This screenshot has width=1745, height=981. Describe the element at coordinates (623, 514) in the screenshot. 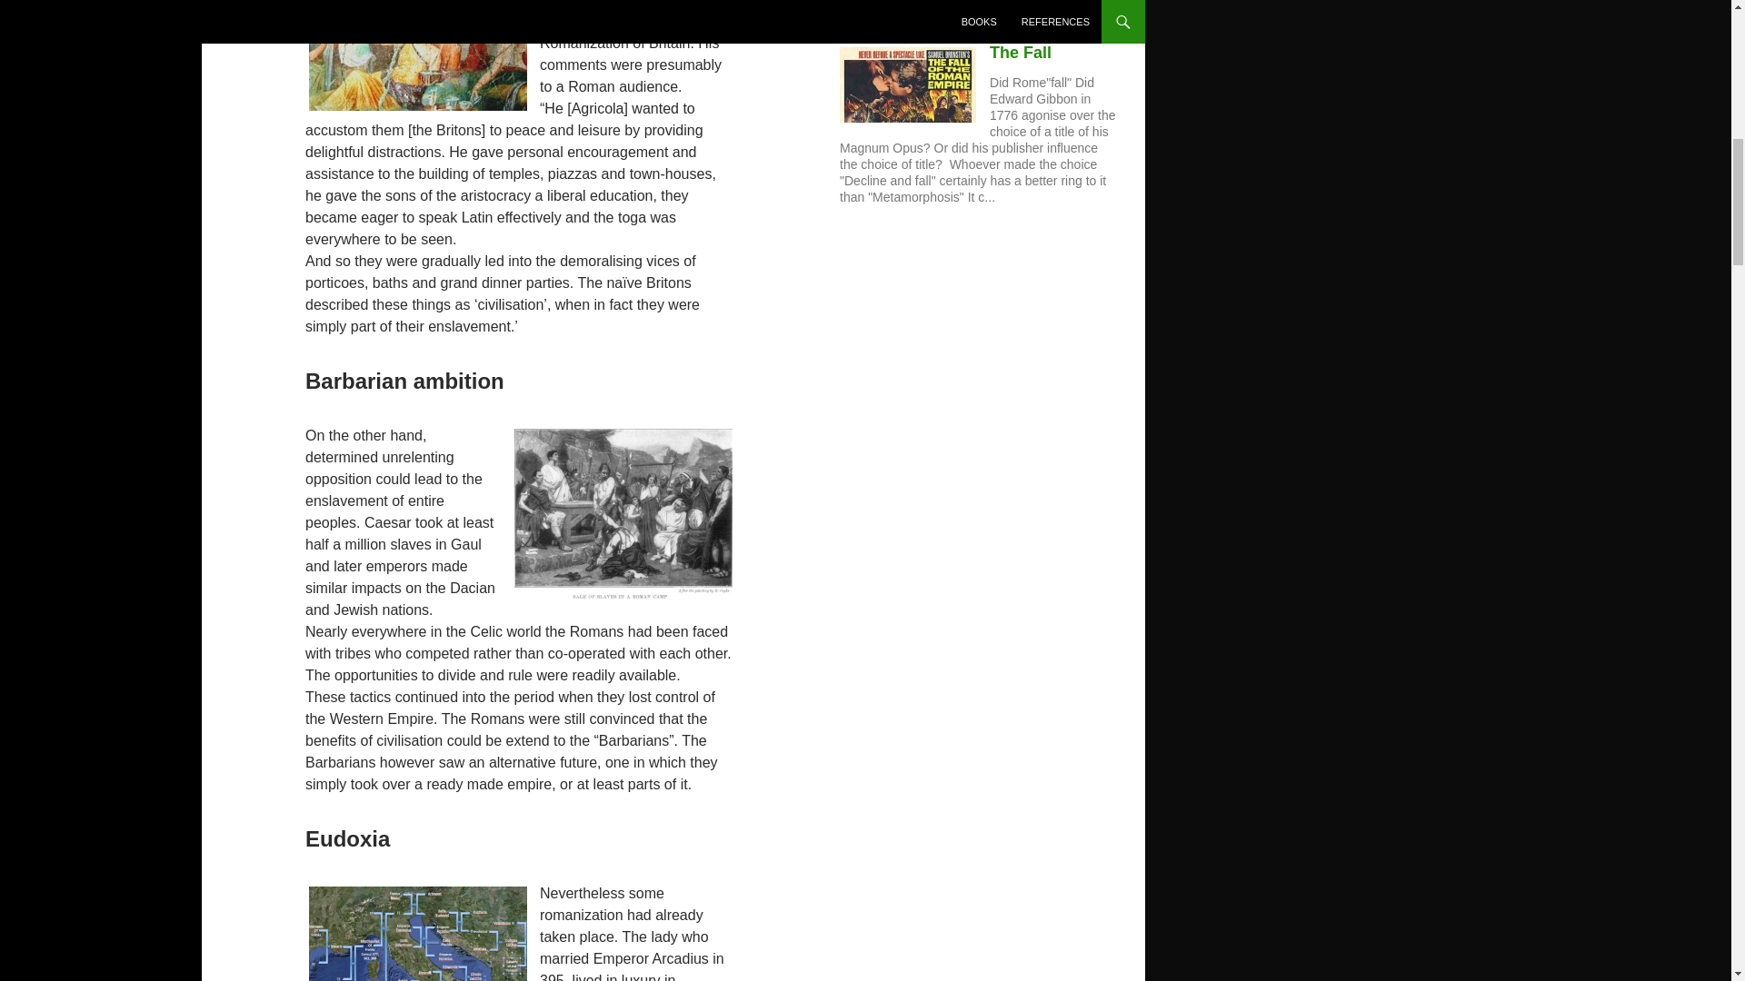

I see `roman-slaves` at that location.